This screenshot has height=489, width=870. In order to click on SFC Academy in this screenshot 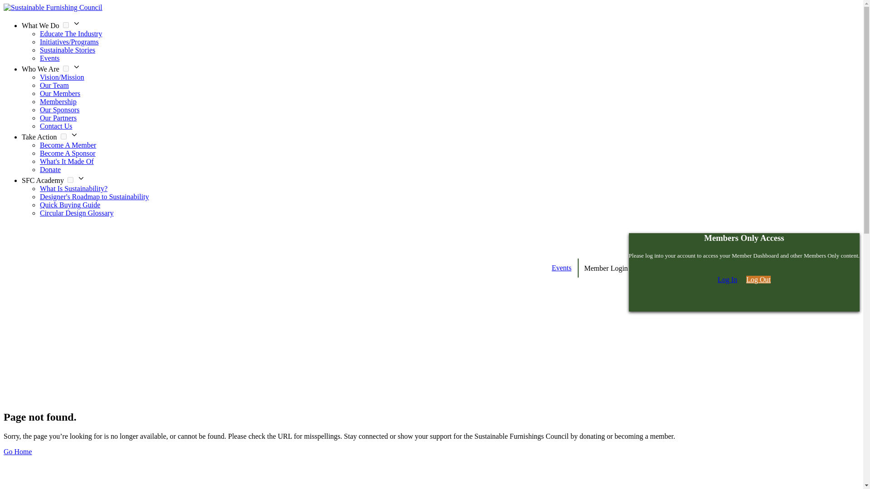, I will do `click(43, 180)`.